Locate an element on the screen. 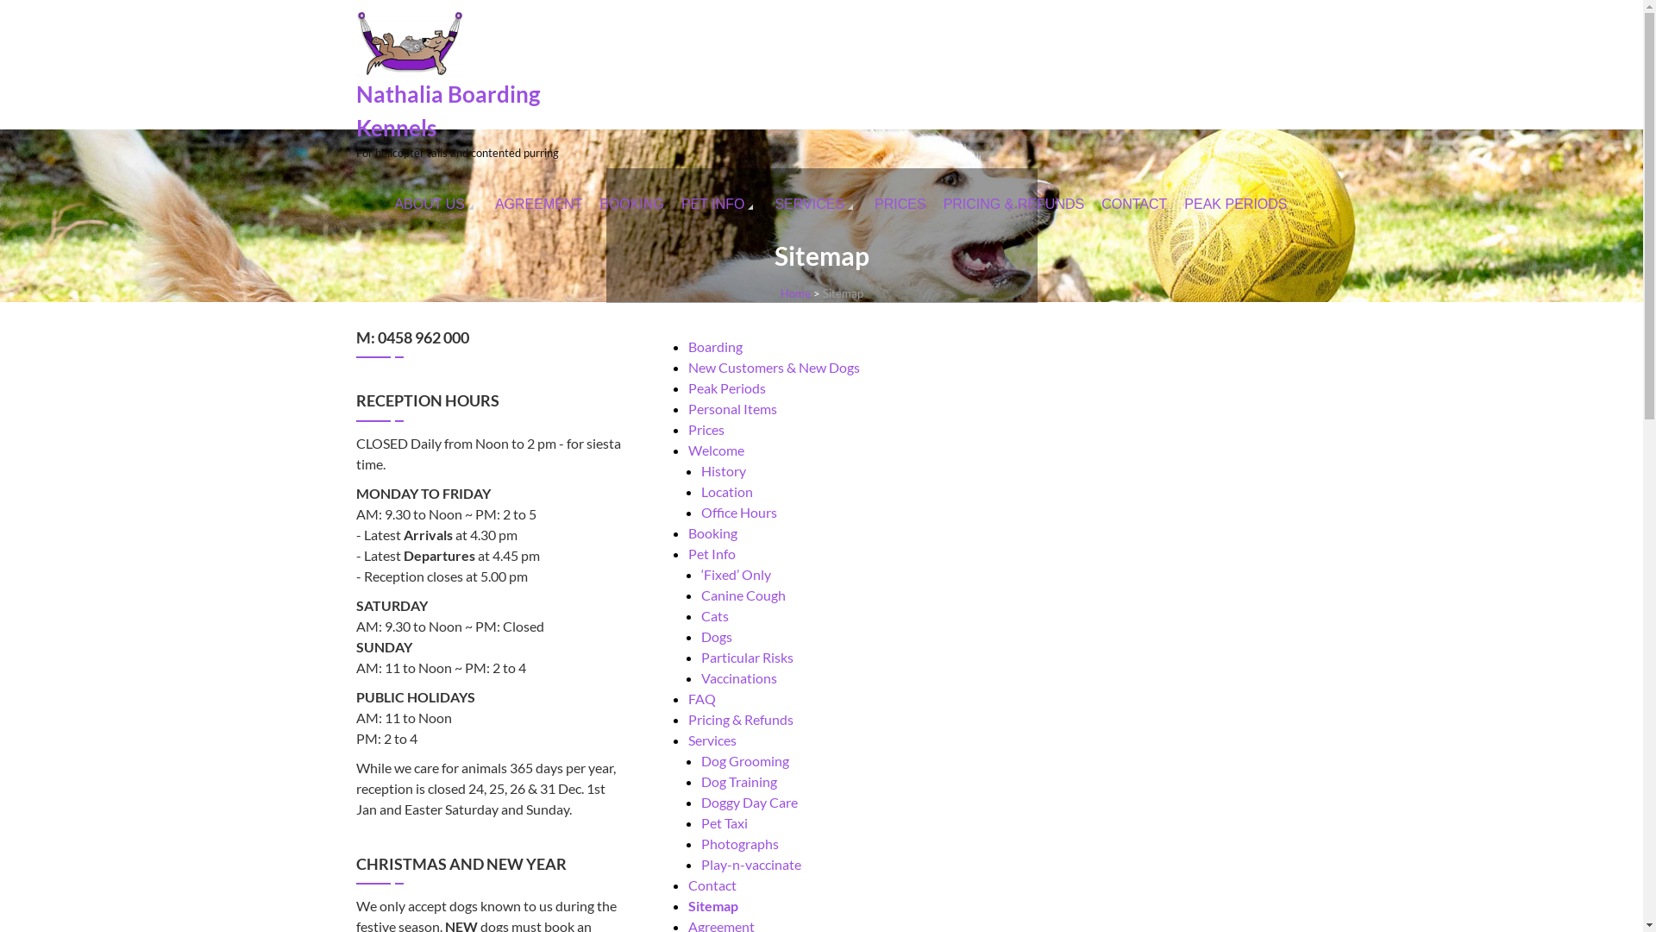 Image resolution: width=1656 pixels, height=932 pixels. Location is located at coordinates (727, 492).